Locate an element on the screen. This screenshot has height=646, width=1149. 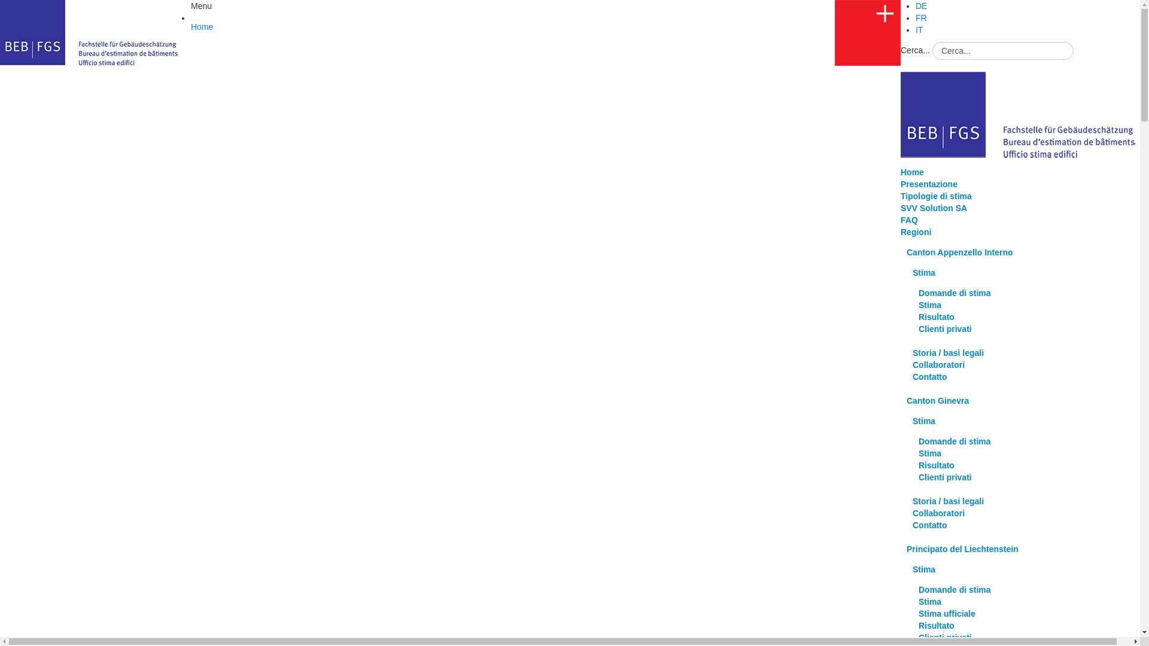
Stima is located at coordinates (924, 273).